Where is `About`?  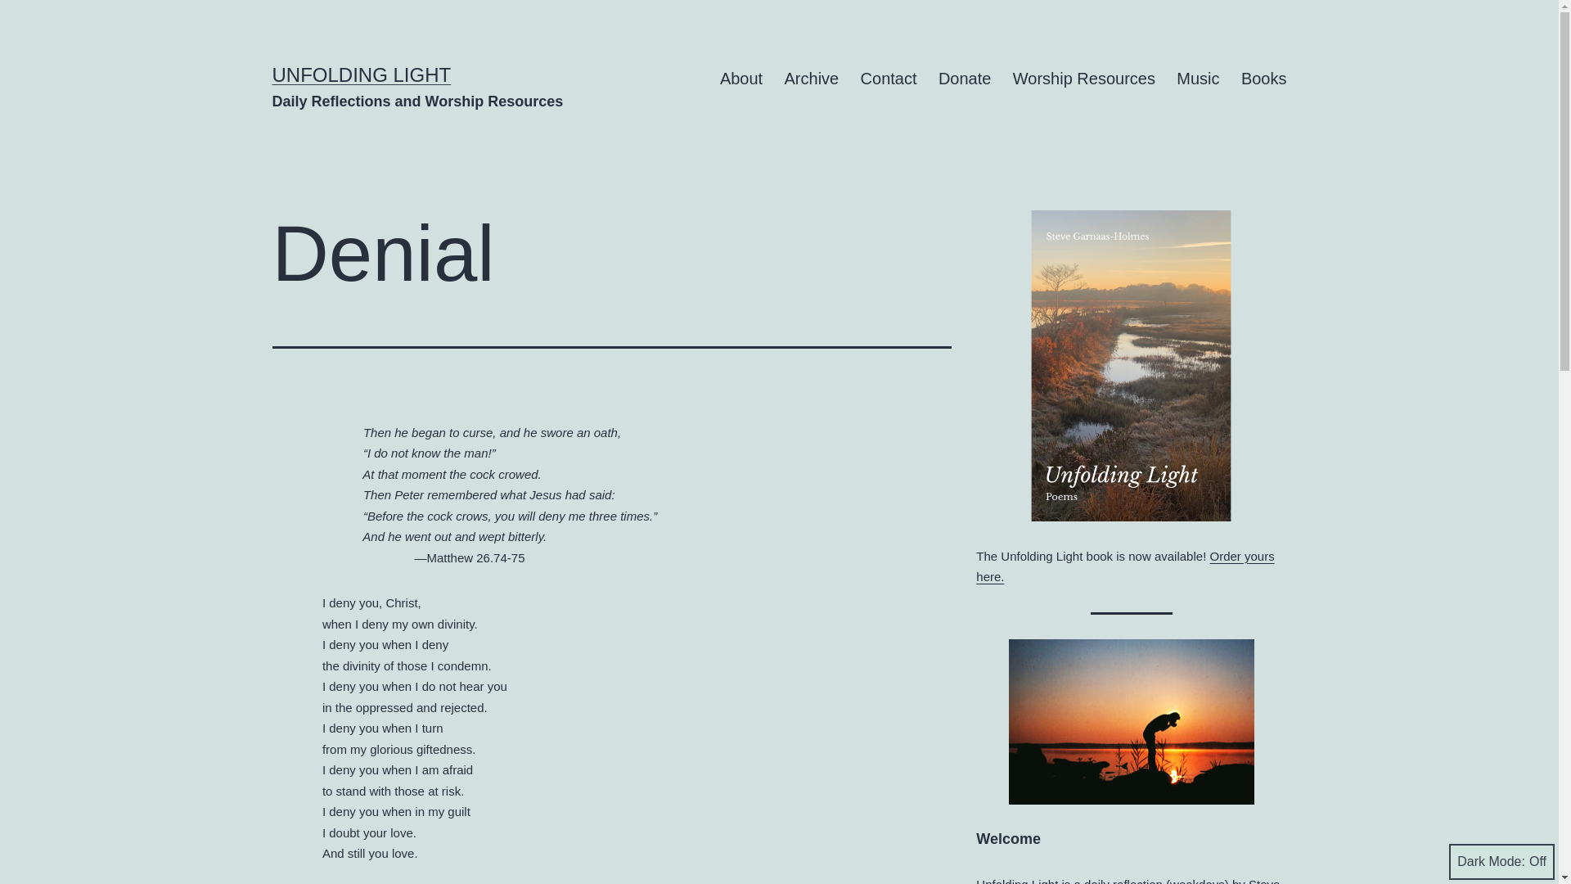 About is located at coordinates (741, 79).